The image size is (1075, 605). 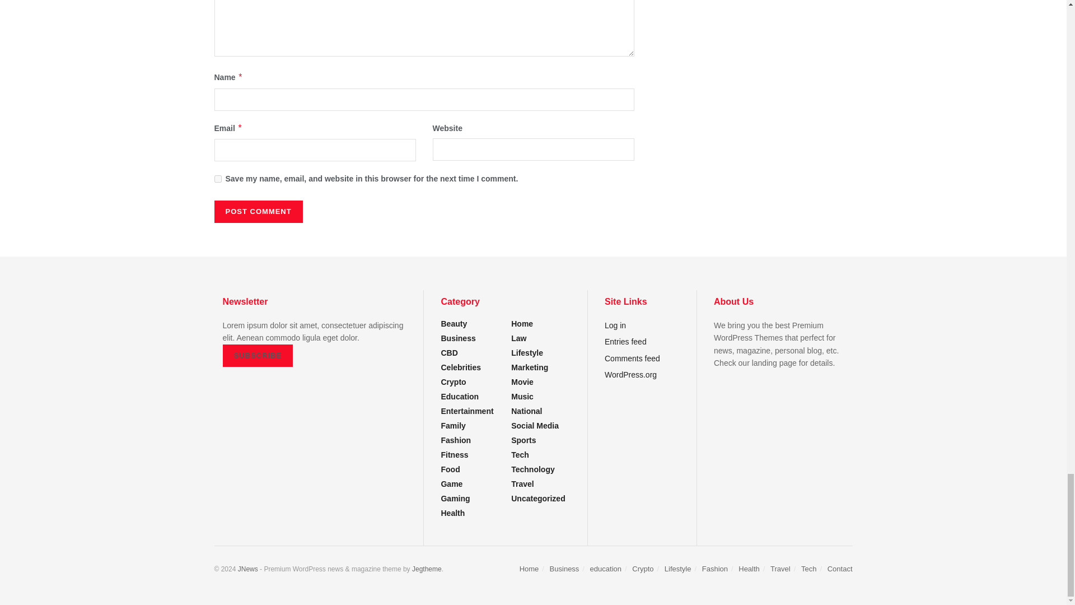 What do you see at coordinates (427, 569) in the screenshot?
I see `Jegtheme` at bounding box center [427, 569].